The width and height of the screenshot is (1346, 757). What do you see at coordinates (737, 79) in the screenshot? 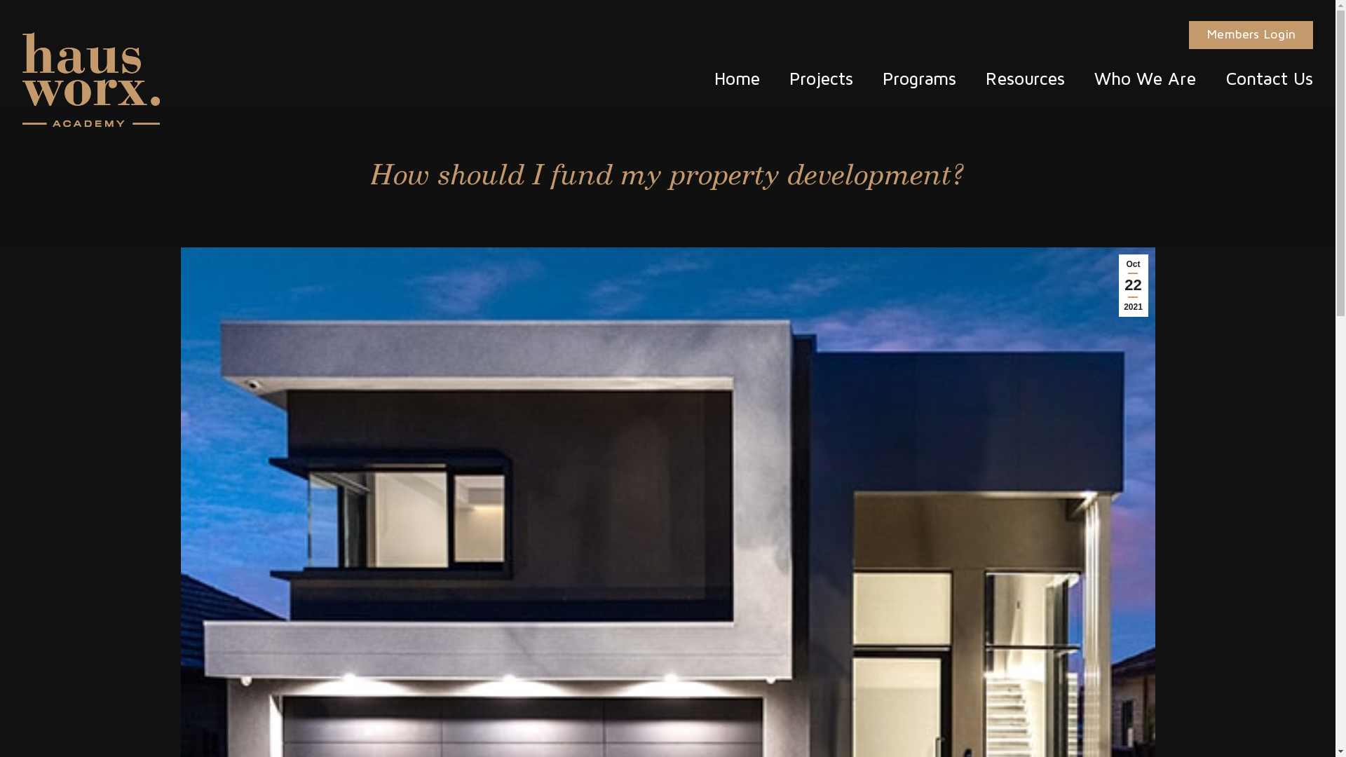
I see `Home` at bounding box center [737, 79].